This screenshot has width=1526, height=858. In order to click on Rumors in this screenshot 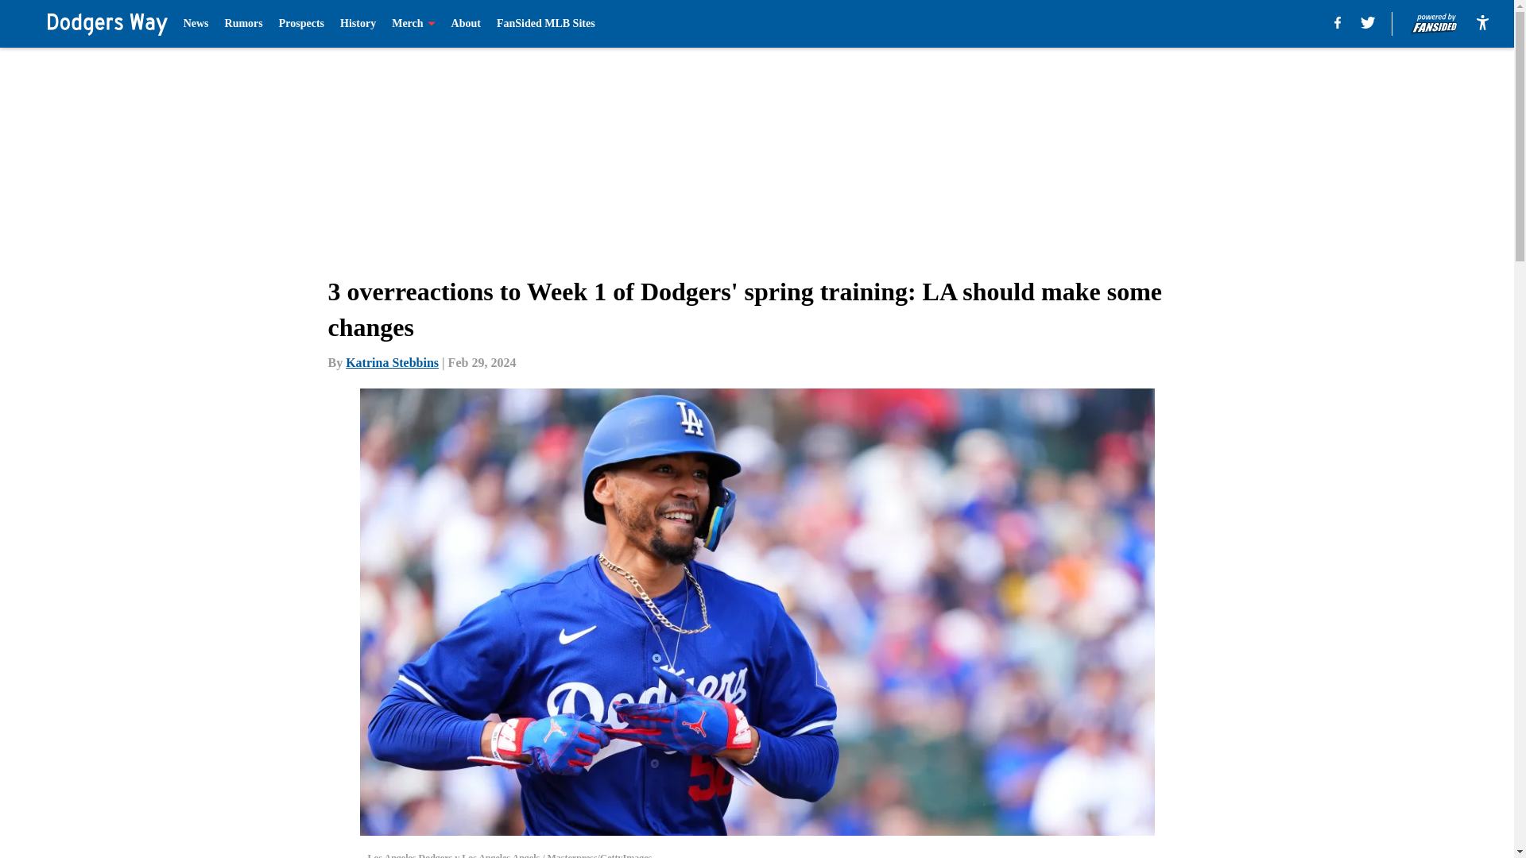, I will do `click(243, 24)`.